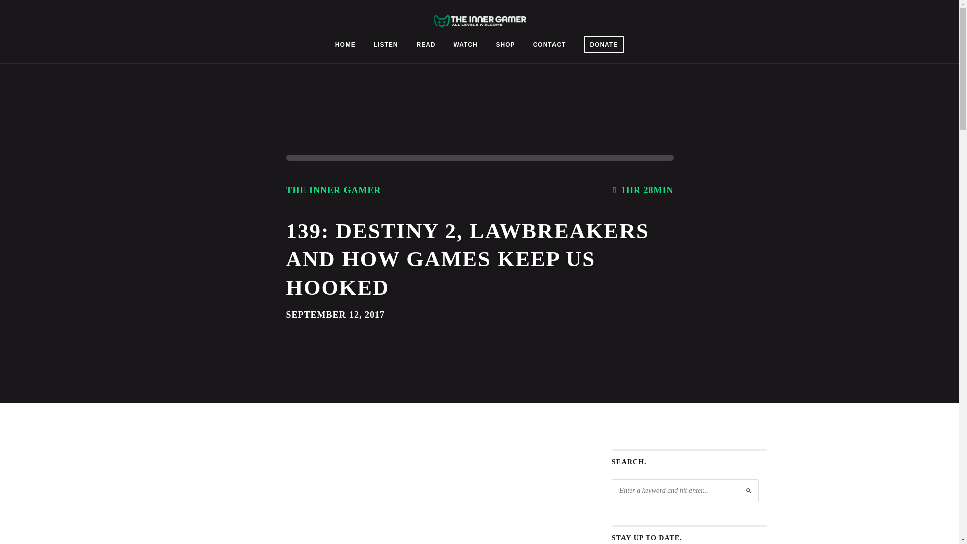  Describe the element at coordinates (386, 46) in the screenshot. I see `LISTEN` at that location.